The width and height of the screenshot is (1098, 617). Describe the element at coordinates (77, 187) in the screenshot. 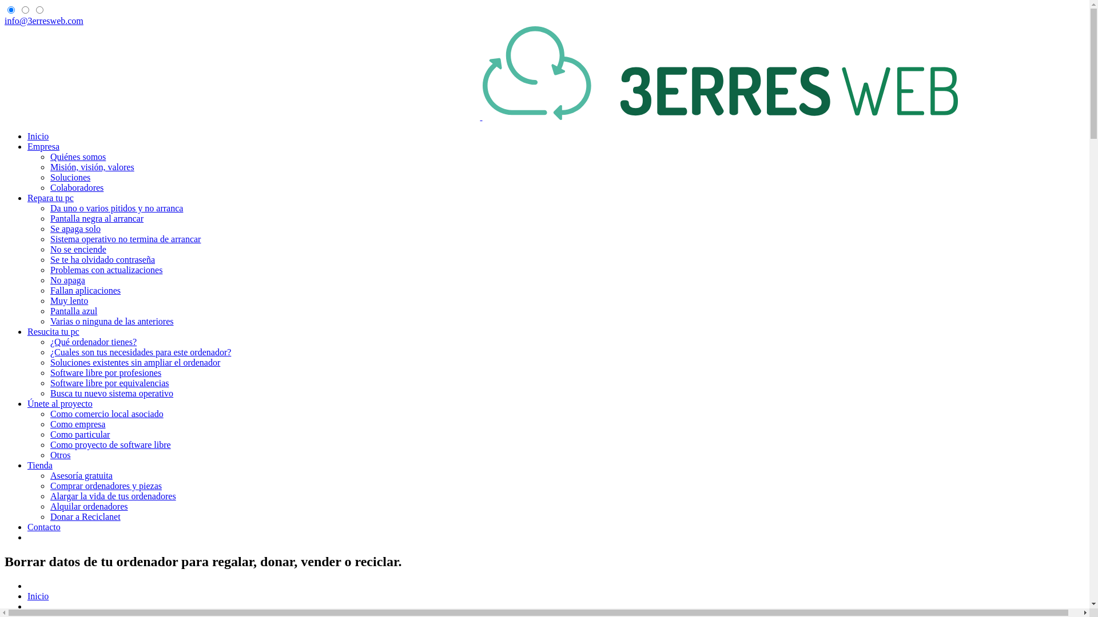

I see `Colaboradores` at that location.